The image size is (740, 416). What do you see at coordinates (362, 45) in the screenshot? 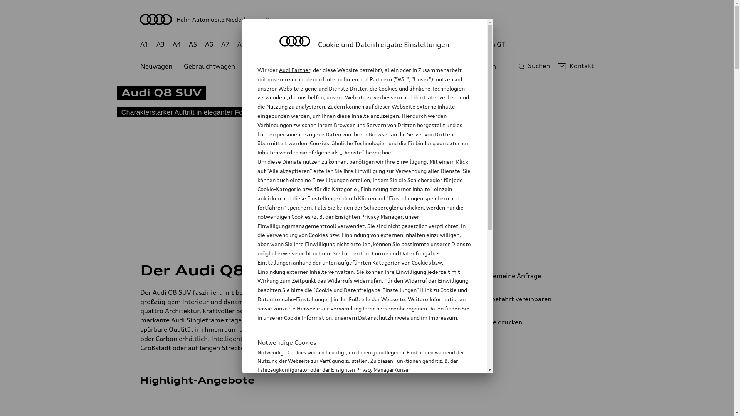
I see `Q8` at bounding box center [362, 45].